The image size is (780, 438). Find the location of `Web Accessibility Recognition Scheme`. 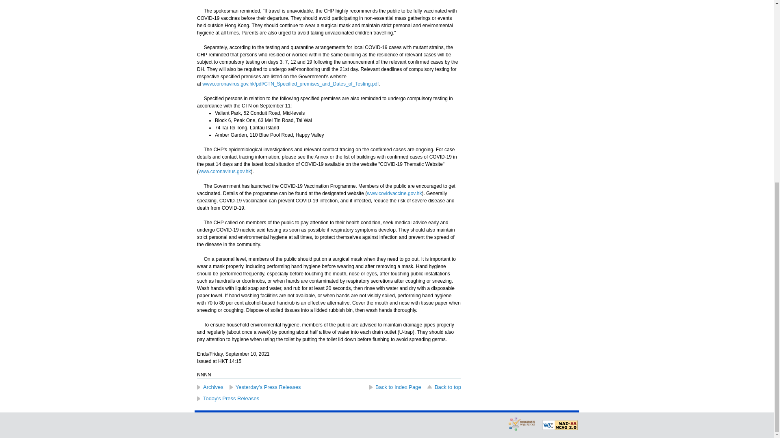

Web Accessibility Recognition Scheme is located at coordinates (522, 423).